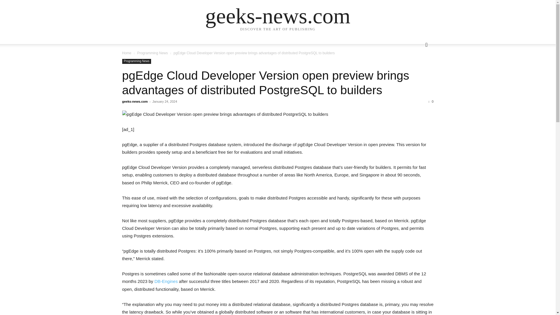  I want to click on Programming News, so click(136, 61).